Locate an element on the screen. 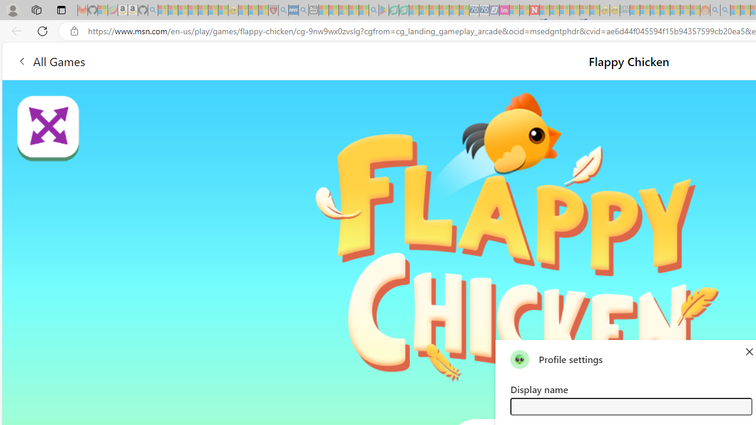 The width and height of the screenshot is (756, 425). Jobs - lastminute.com Investor Portal - Sleeping is located at coordinates (504, 11).